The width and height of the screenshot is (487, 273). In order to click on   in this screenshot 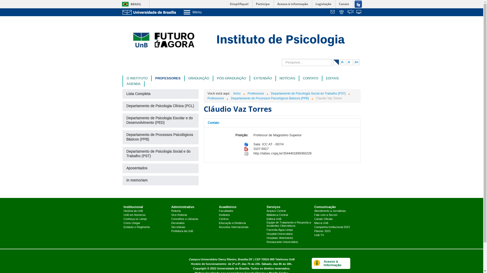, I will do `click(351, 12)`.